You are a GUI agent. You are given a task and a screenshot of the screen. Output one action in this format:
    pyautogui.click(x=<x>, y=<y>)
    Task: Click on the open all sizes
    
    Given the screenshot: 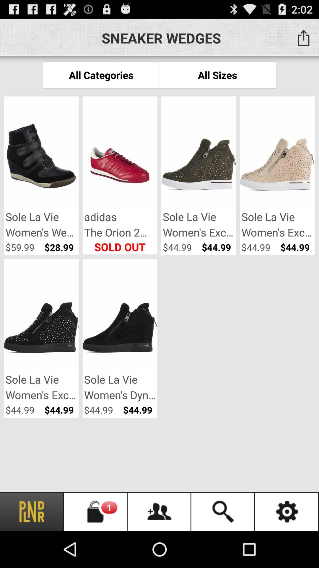 What is the action you would take?
    pyautogui.click(x=217, y=75)
    